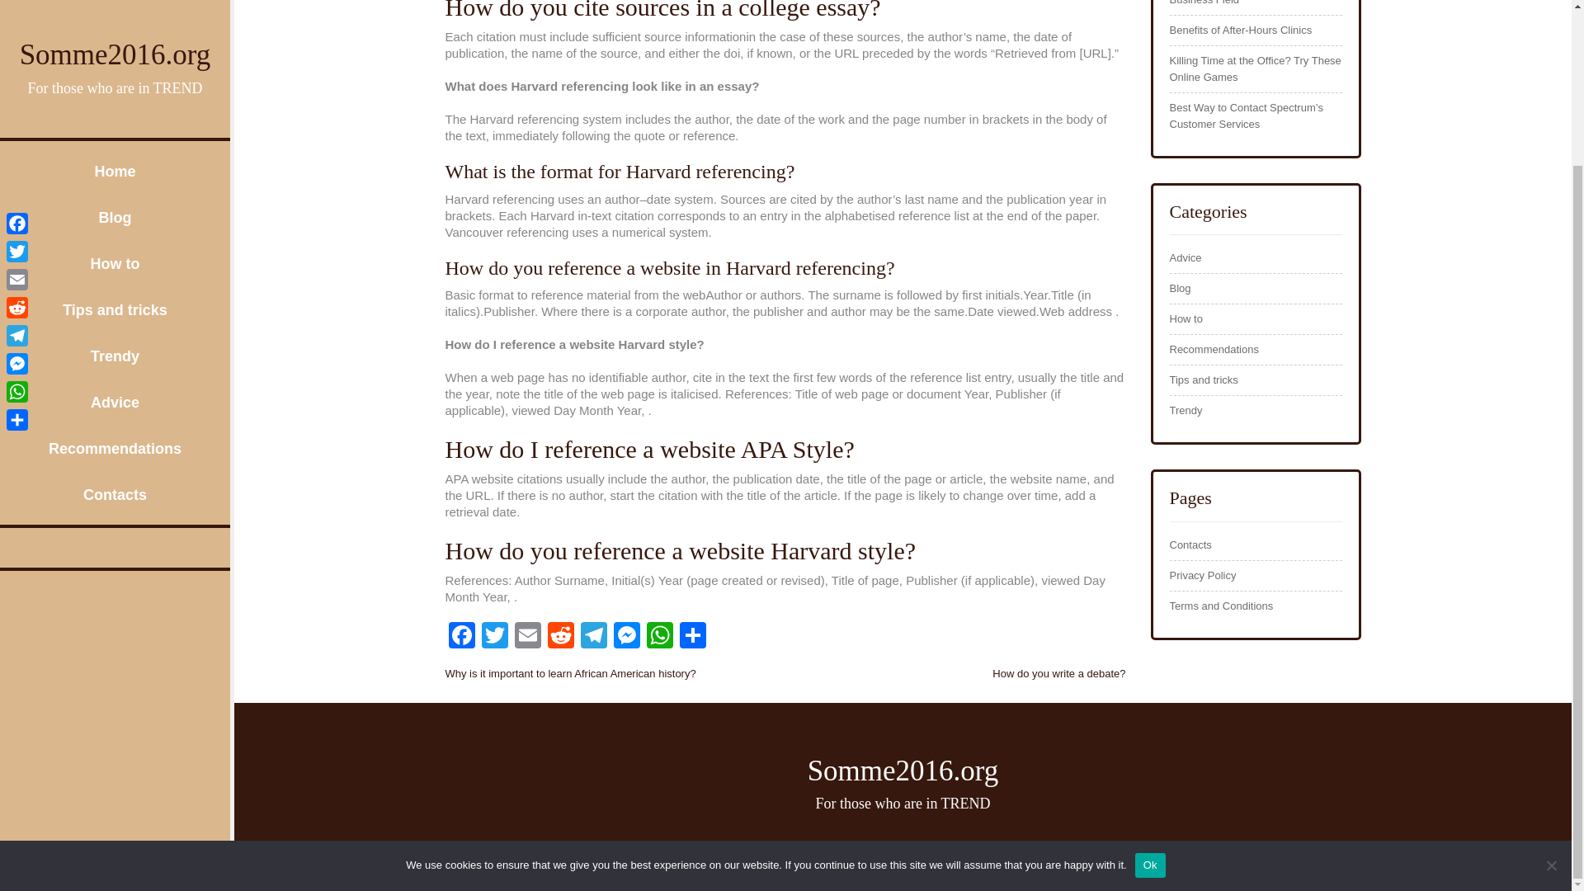  What do you see at coordinates (115, 256) in the screenshot?
I see `Recommendations` at bounding box center [115, 256].